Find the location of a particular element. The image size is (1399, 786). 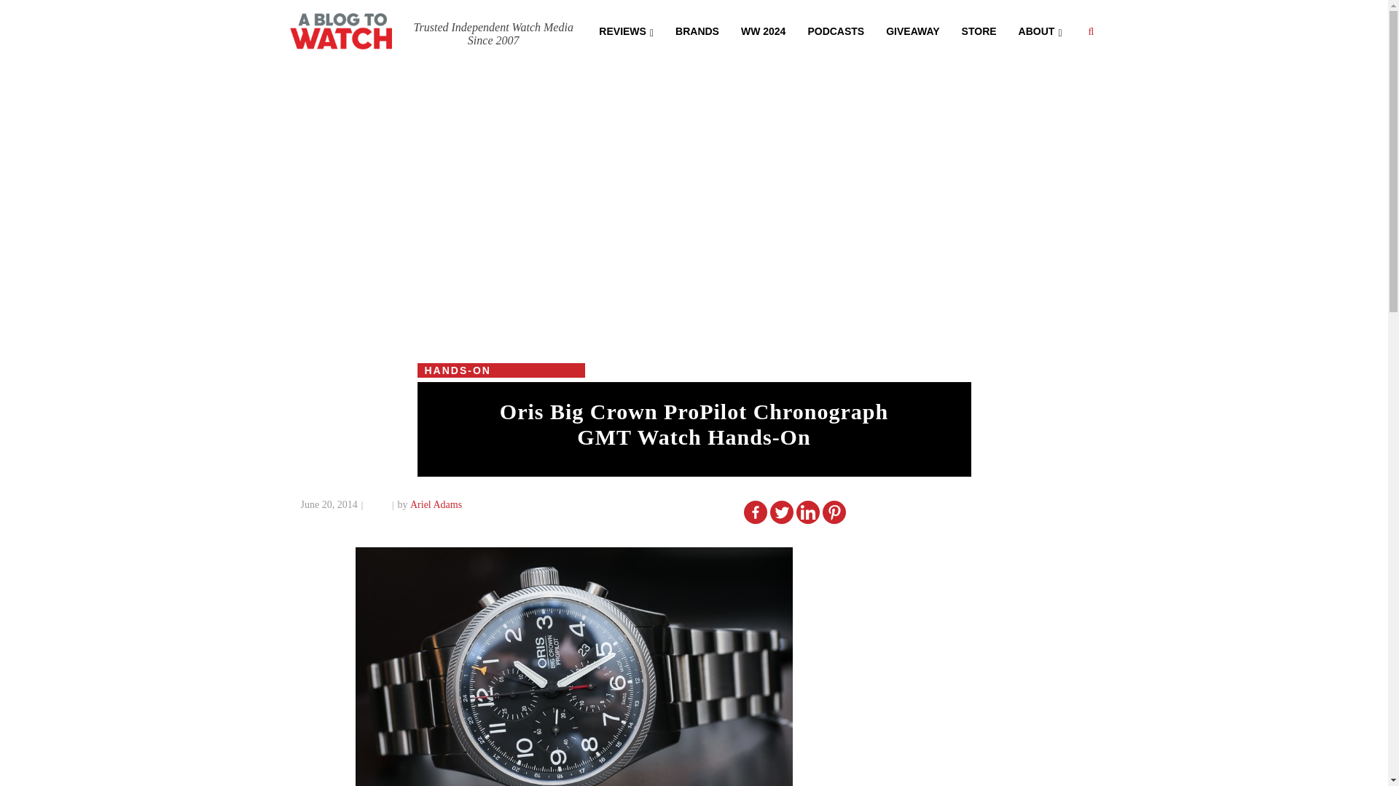

ABOUT is located at coordinates (1040, 30).